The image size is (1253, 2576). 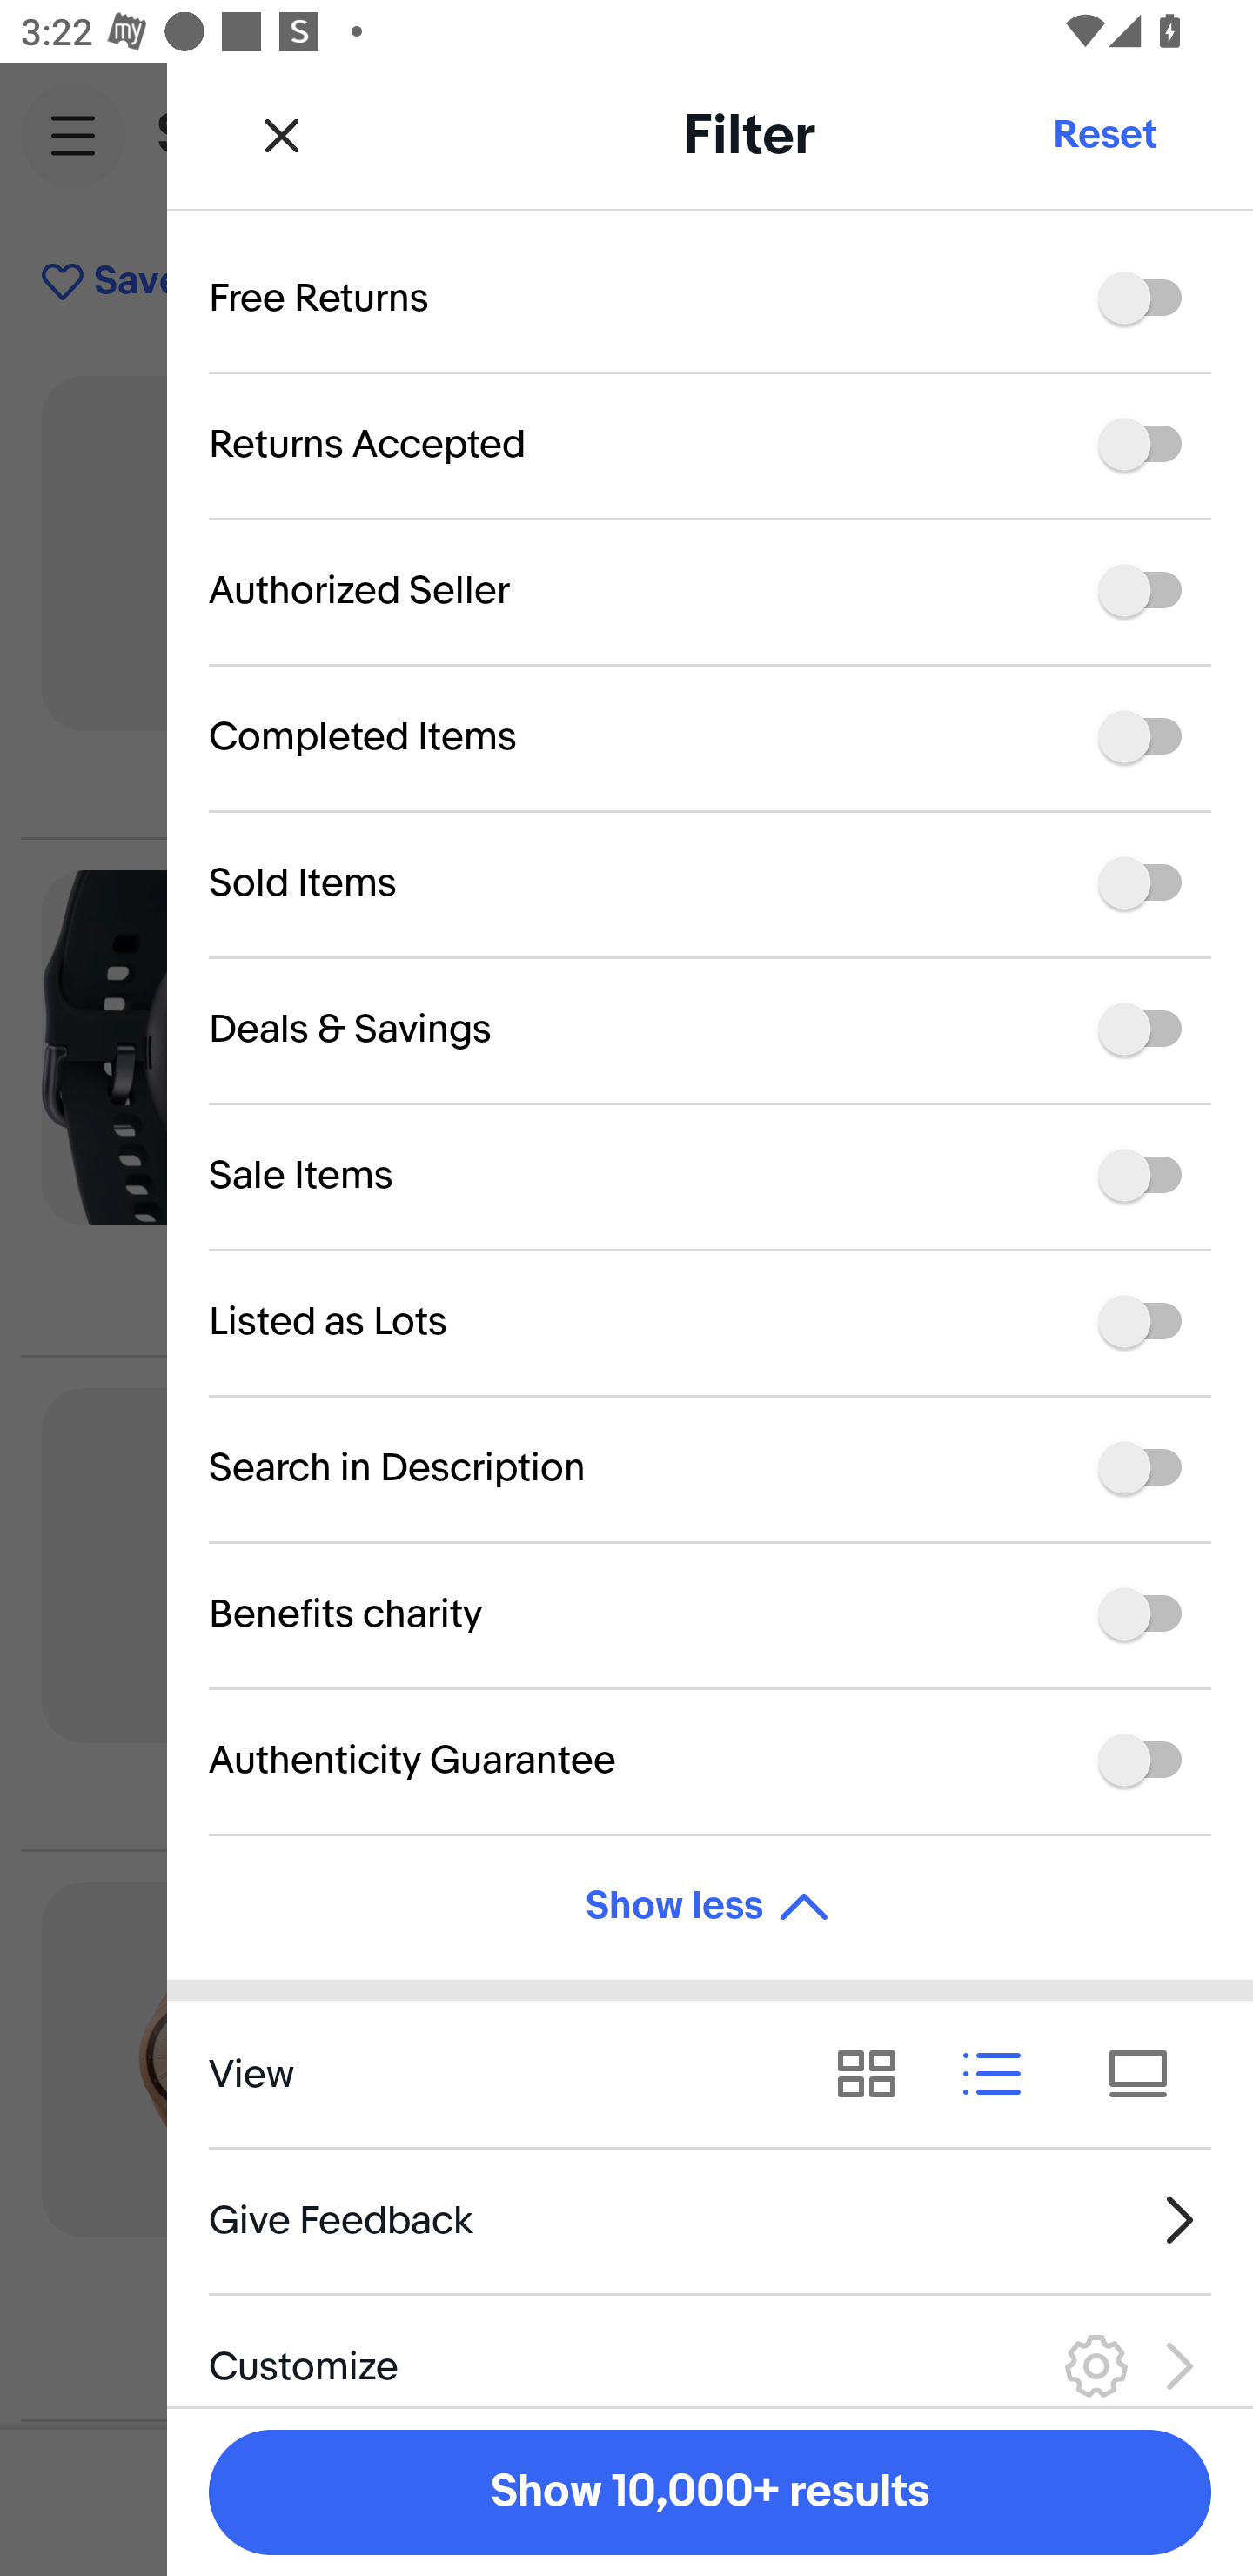 I want to click on View results as tiles, so click(x=1149, y=2073).